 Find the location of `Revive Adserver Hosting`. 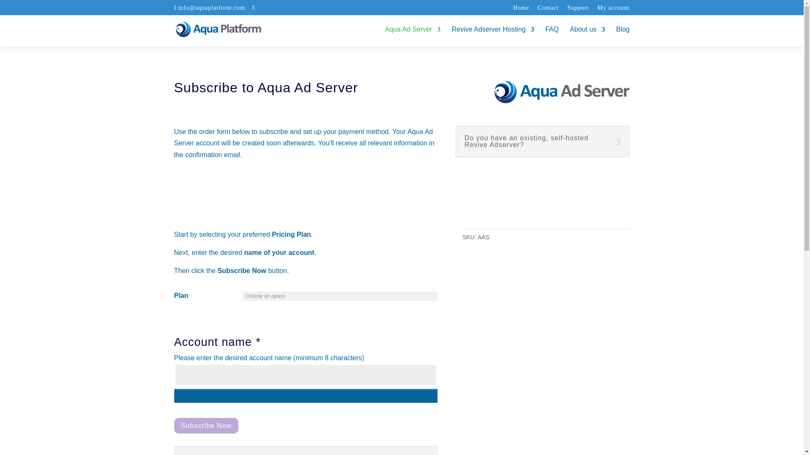

Revive Adserver Hosting is located at coordinates (493, 36).